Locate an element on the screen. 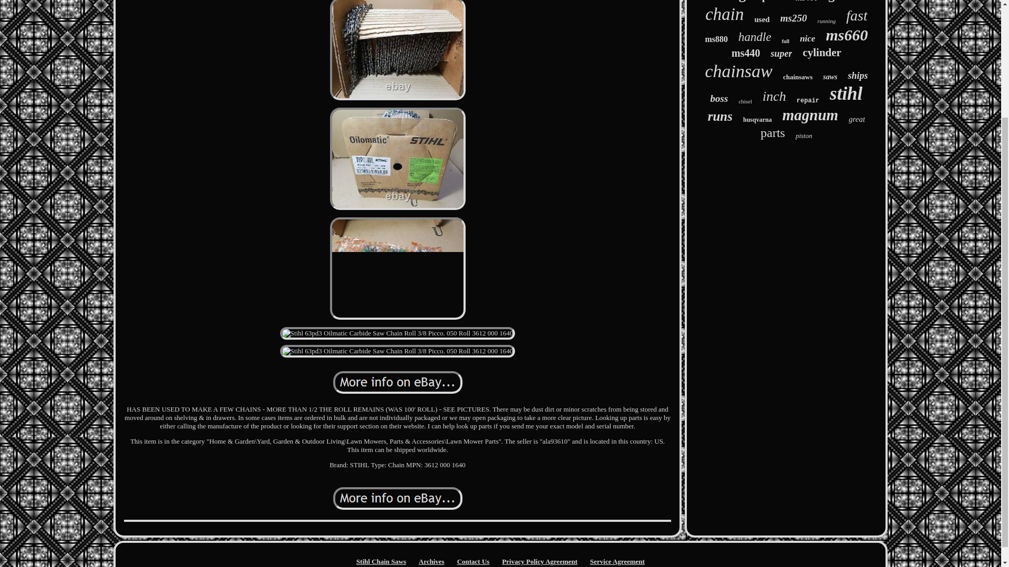 The image size is (1009, 567). repair is located at coordinates (808, 100).